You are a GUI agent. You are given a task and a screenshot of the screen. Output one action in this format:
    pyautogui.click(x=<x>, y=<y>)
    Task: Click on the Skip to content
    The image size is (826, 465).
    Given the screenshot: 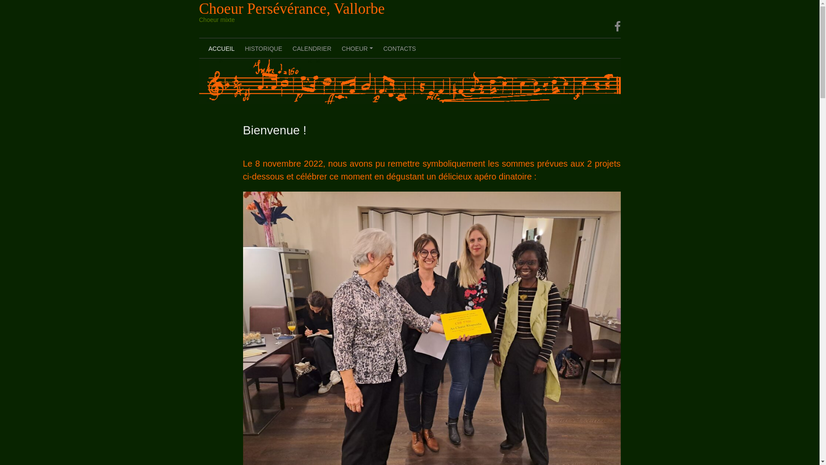 What is the action you would take?
    pyautogui.click(x=0, y=0)
    